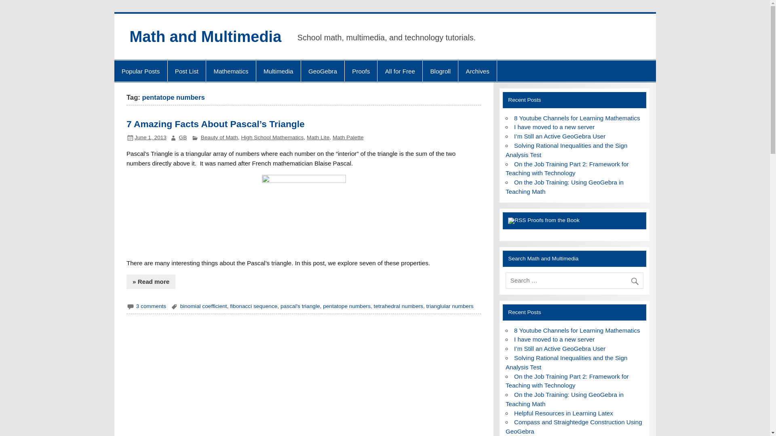 This screenshot has height=436, width=776. Describe the element at coordinates (347, 306) in the screenshot. I see `pentatope numbers` at that location.